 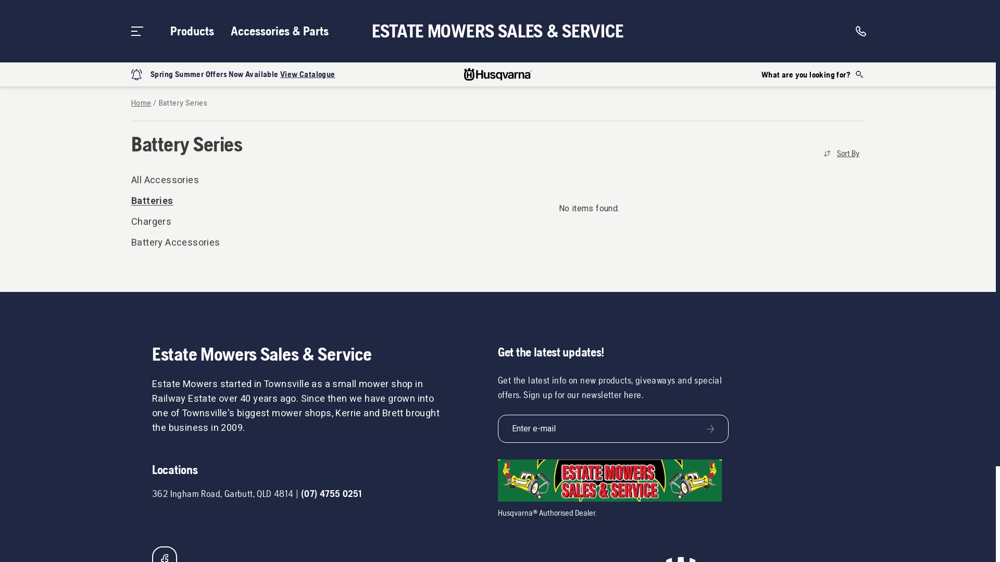 What do you see at coordinates (331, 493) in the screenshot?
I see `(07) 4755 0251` at bounding box center [331, 493].